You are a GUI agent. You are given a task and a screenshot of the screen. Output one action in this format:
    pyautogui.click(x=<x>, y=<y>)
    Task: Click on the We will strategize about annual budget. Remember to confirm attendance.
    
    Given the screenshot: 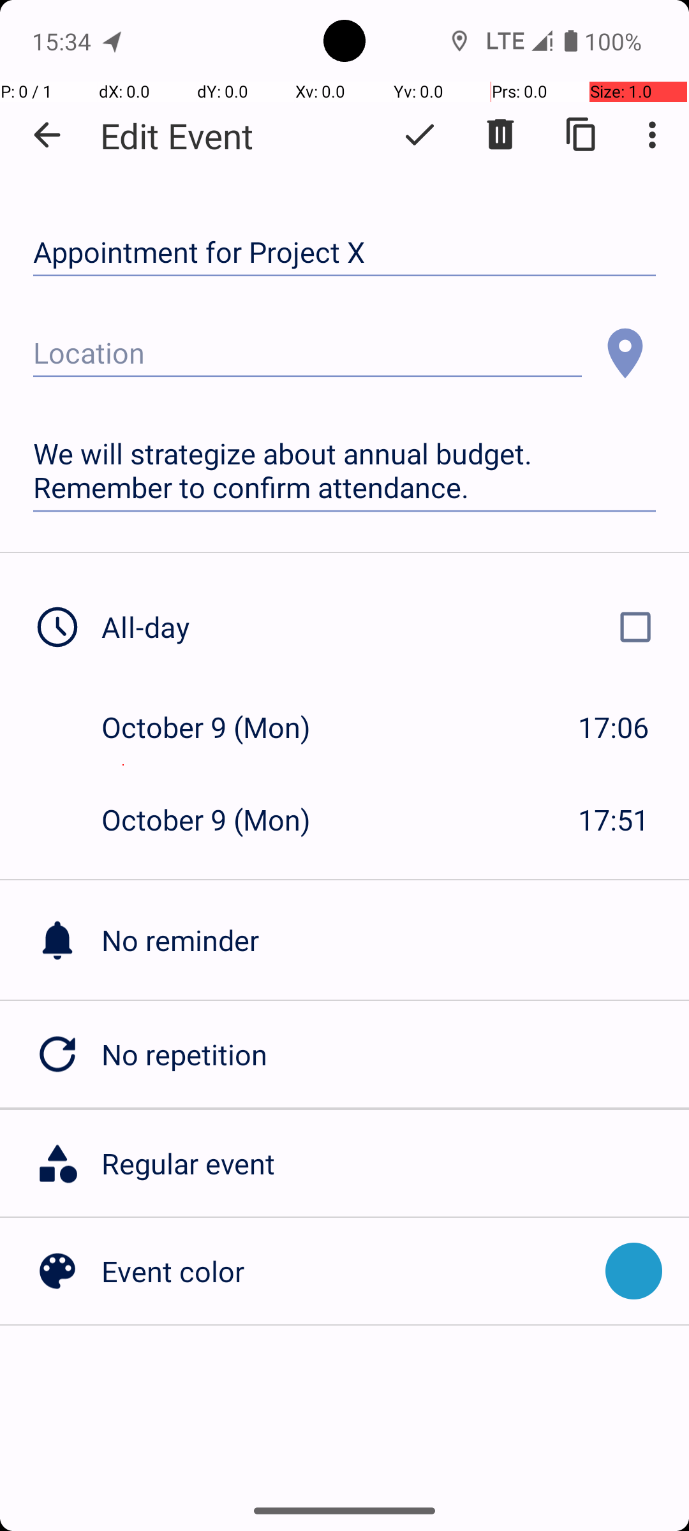 What is the action you would take?
    pyautogui.click(x=344, y=471)
    